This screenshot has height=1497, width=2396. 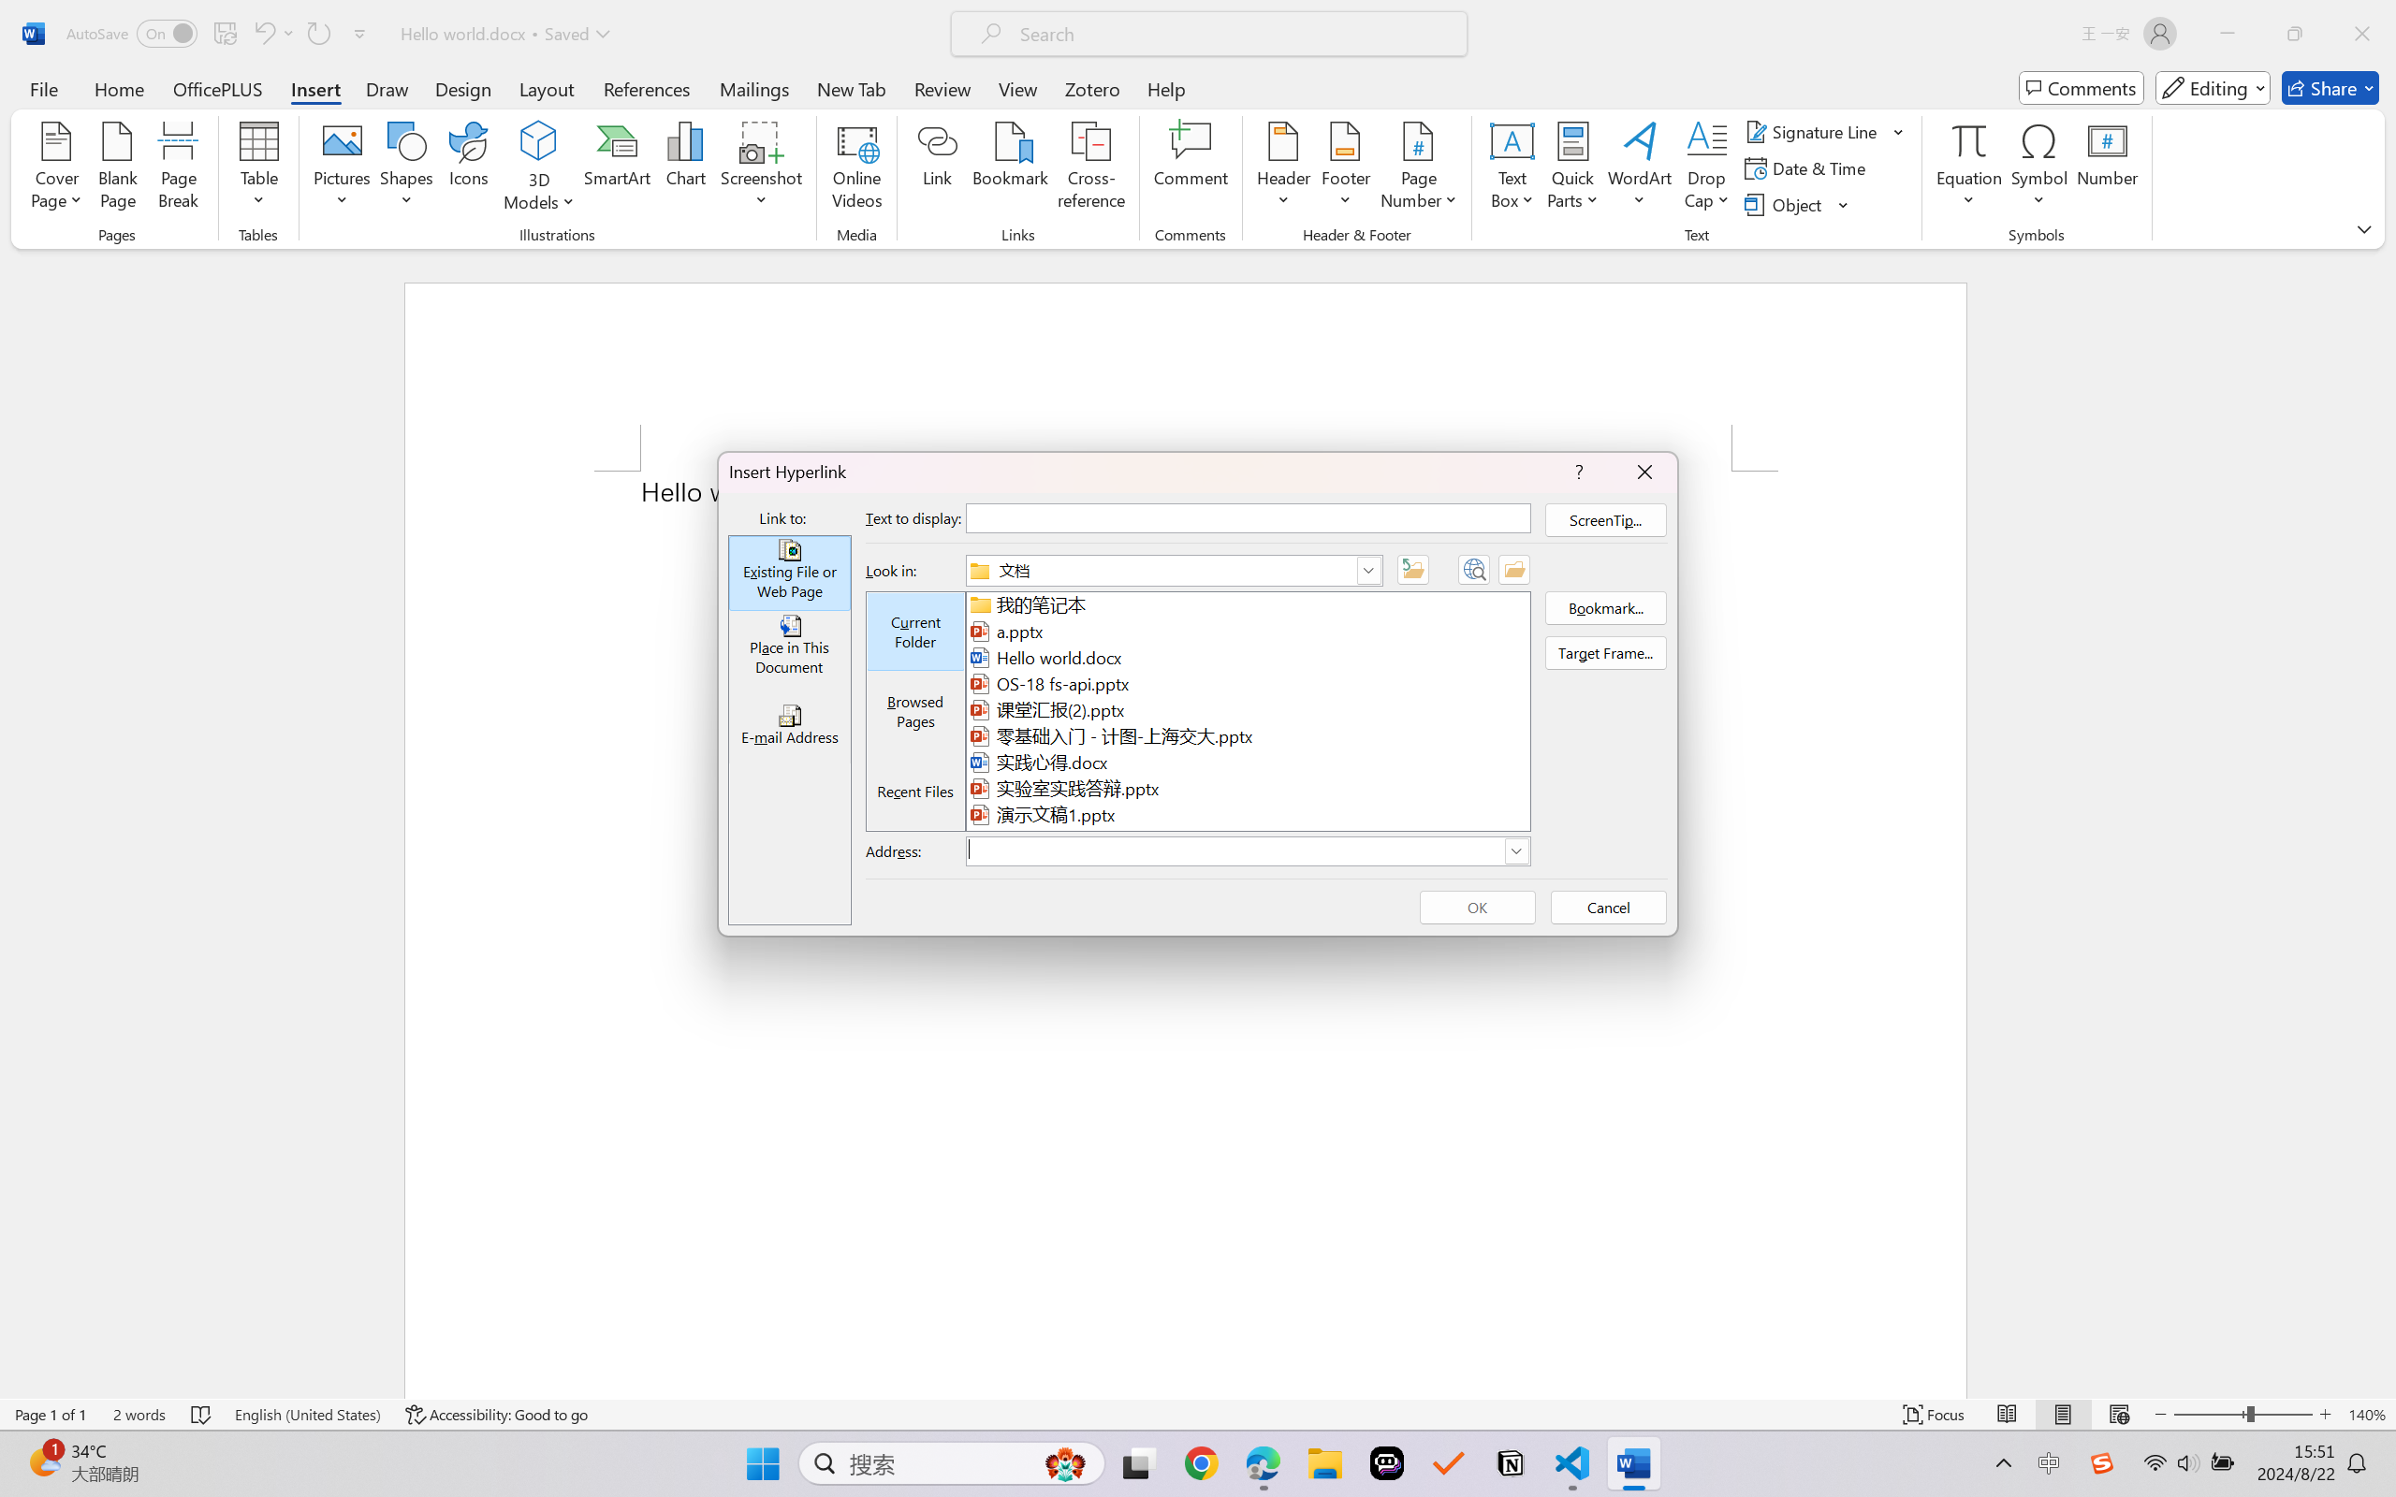 I want to click on Place in This Document, so click(x=789, y=649).